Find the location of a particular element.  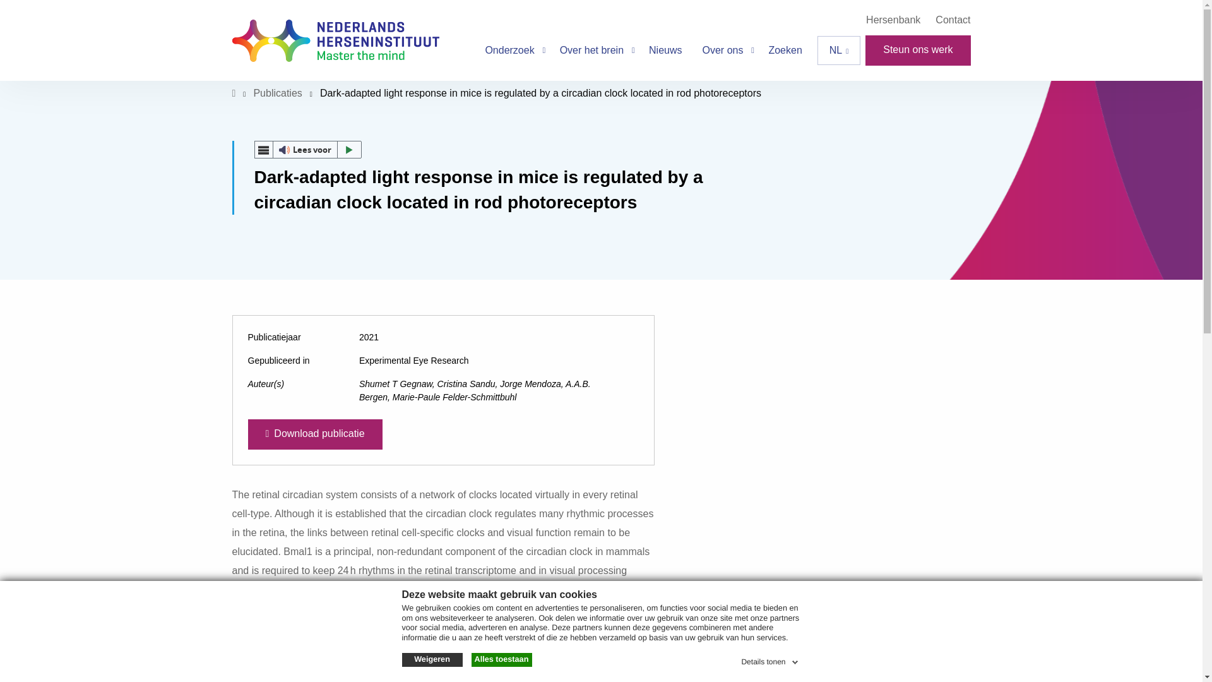

Alles toestaan is located at coordinates (501, 659).